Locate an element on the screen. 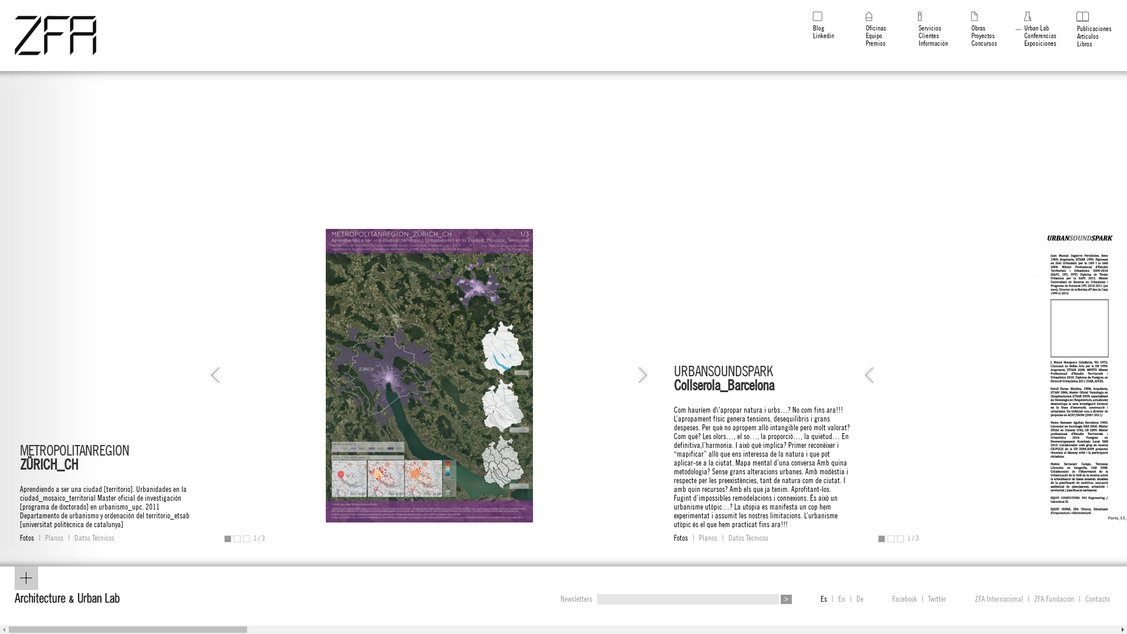  Planos is located at coordinates (708, 538).